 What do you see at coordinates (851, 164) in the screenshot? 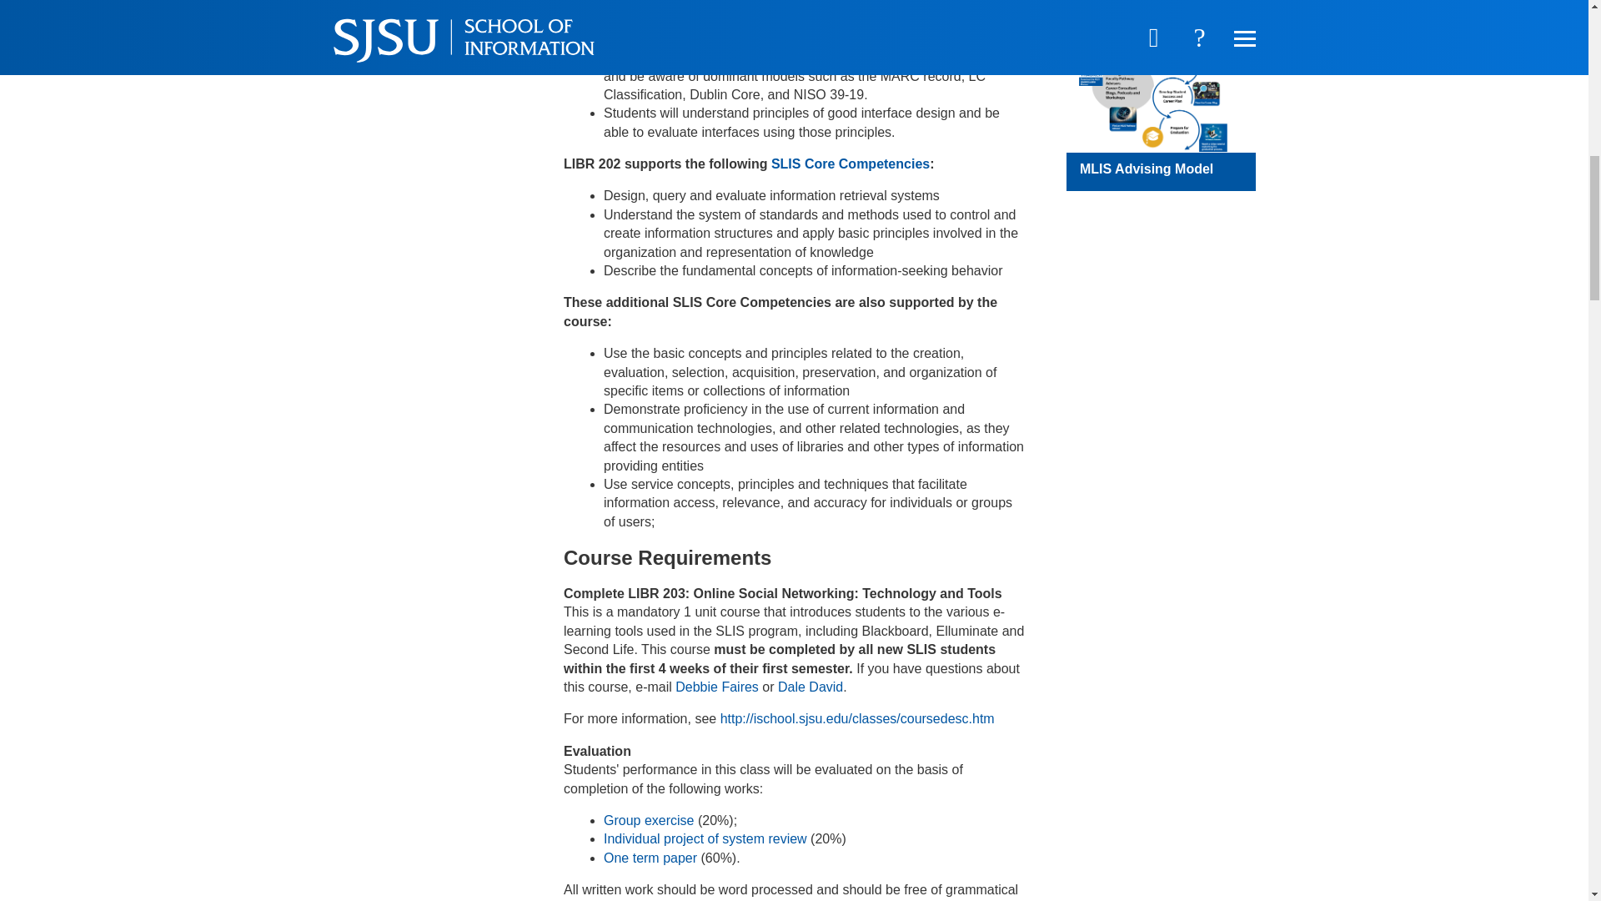
I see `SLIS Core Competencies` at bounding box center [851, 164].